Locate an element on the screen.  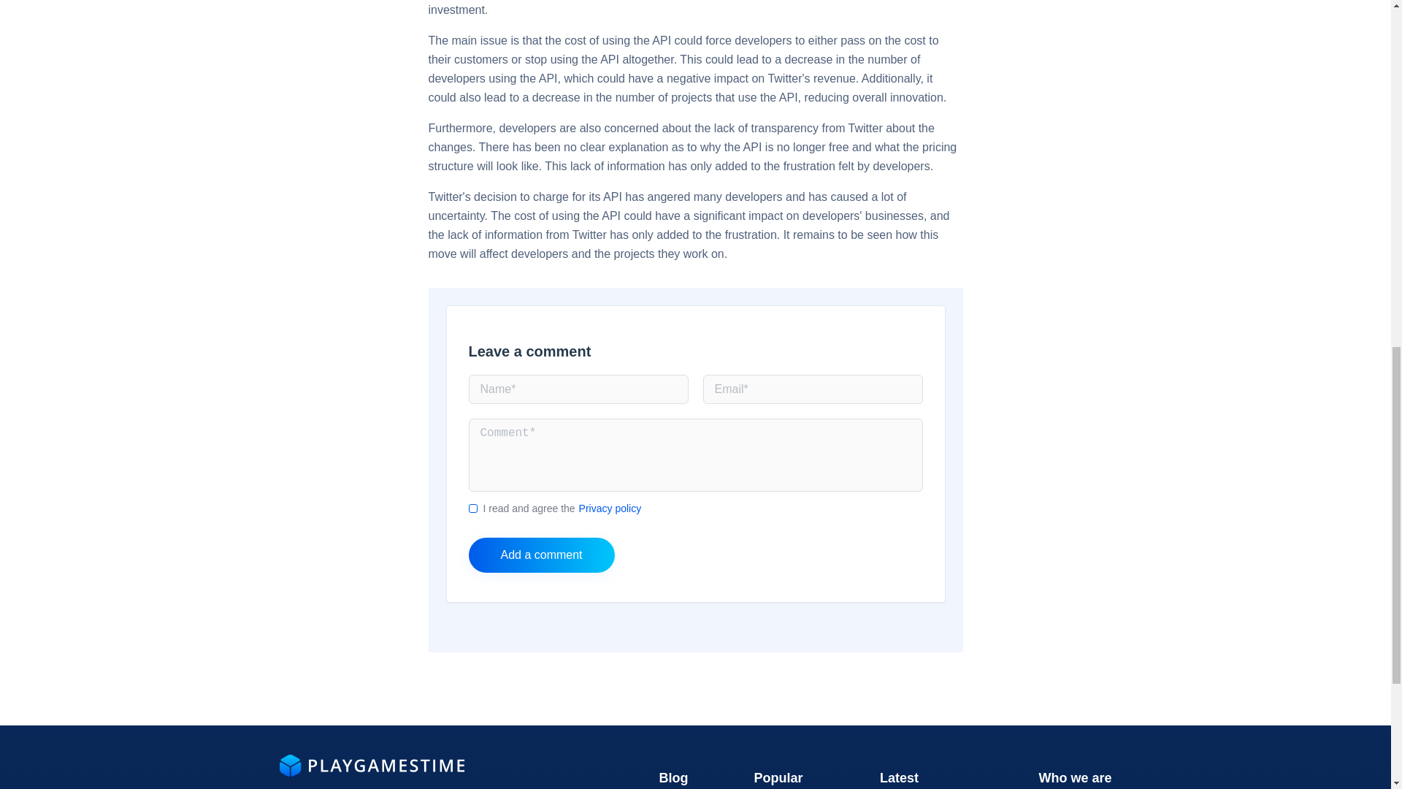
logo-dark is located at coordinates (371, 772).